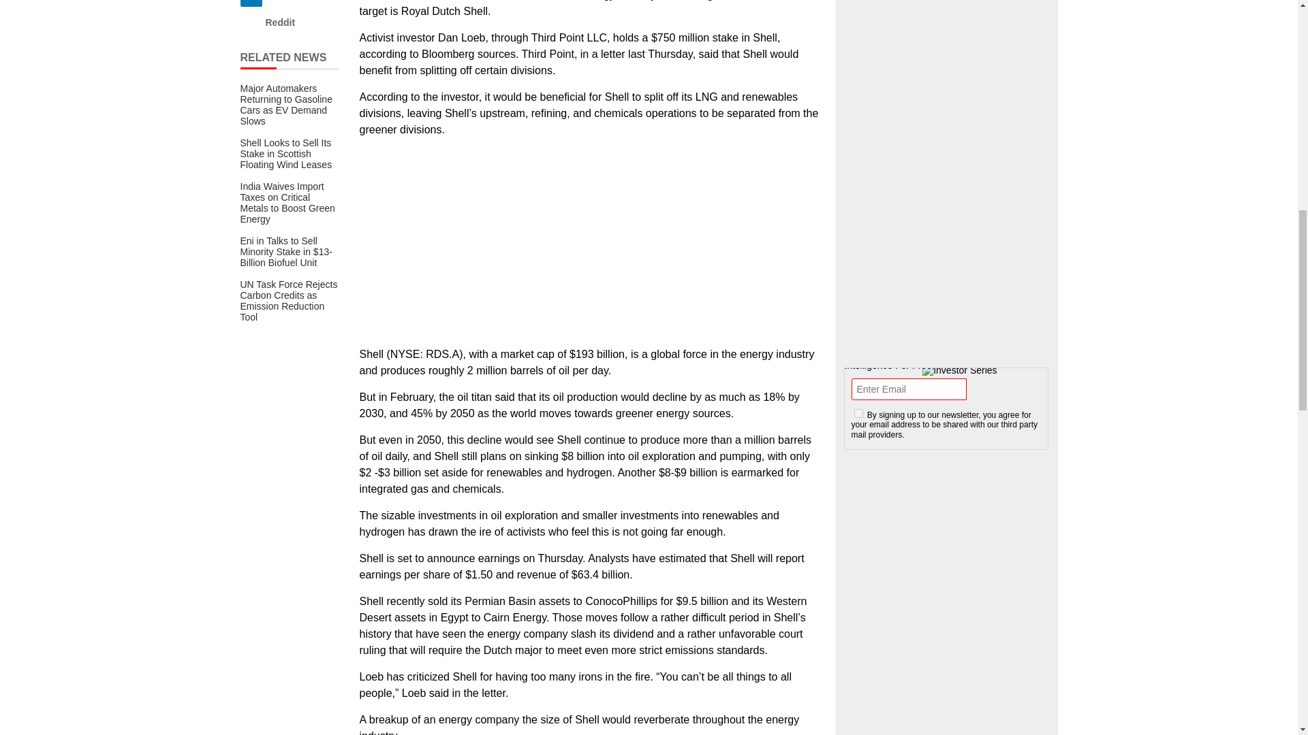 The image size is (1308, 735). Describe the element at coordinates (858, 413) in the screenshot. I see `1` at that location.